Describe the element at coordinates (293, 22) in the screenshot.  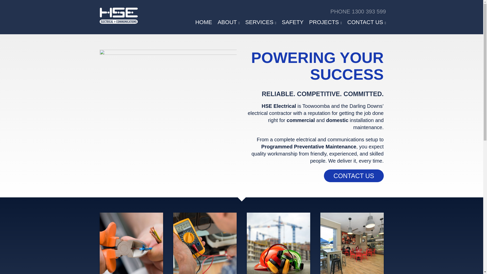
I see `SAFETY` at that location.